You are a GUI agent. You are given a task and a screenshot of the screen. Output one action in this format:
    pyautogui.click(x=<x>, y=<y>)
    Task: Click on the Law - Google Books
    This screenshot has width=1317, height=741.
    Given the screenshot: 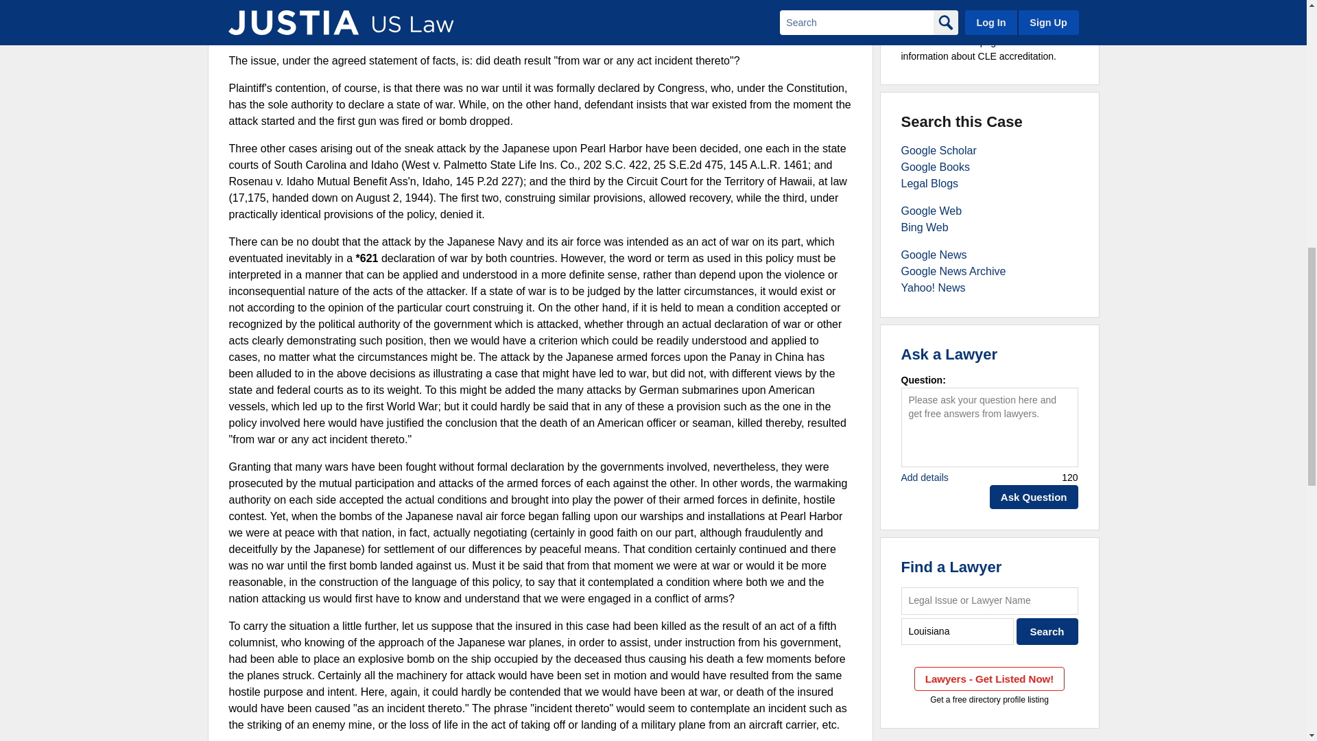 What is the action you would take?
    pyautogui.click(x=936, y=167)
    